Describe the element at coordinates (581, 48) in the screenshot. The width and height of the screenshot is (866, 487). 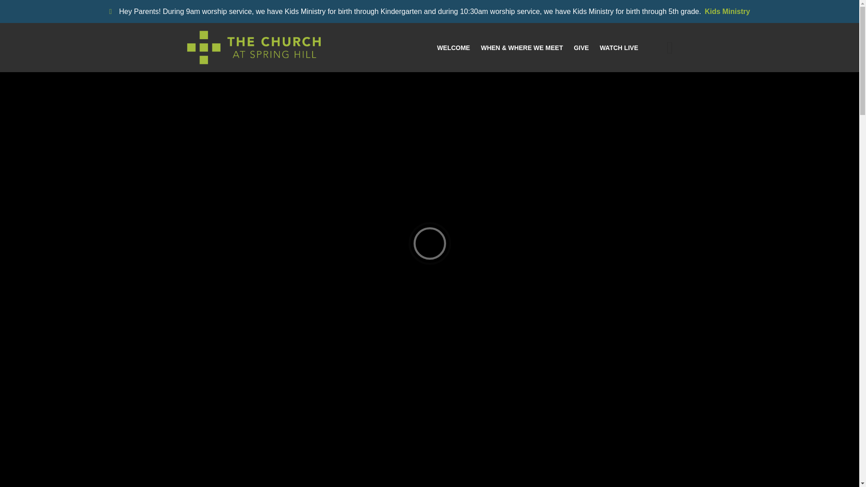
I see `Give` at that location.